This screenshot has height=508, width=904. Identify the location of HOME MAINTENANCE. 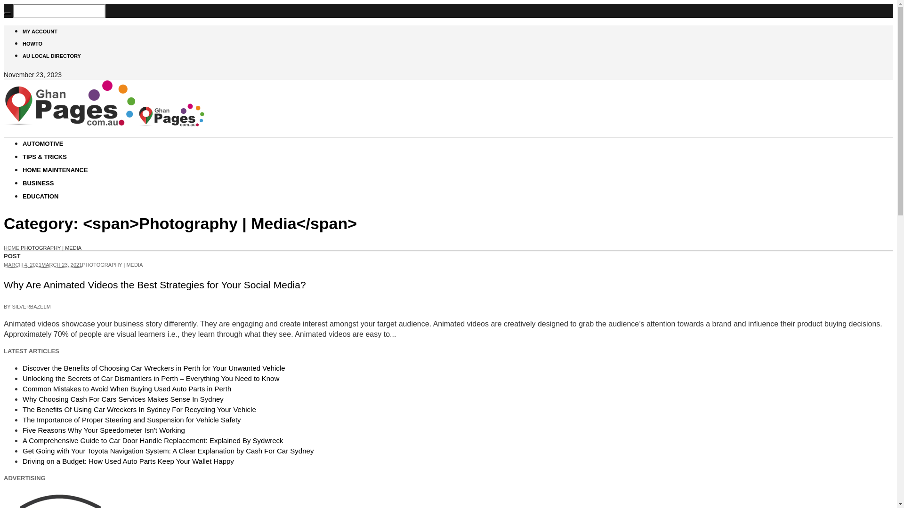
(56, 170).